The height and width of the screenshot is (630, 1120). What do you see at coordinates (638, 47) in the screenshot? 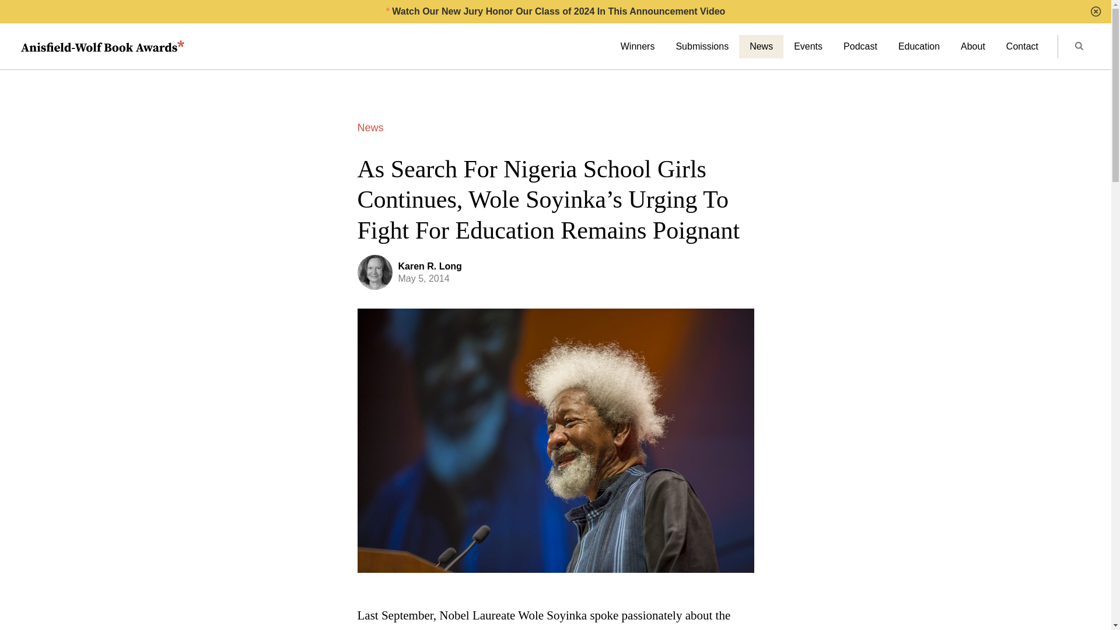
I see `Winners` at bounding box center [638, 47].